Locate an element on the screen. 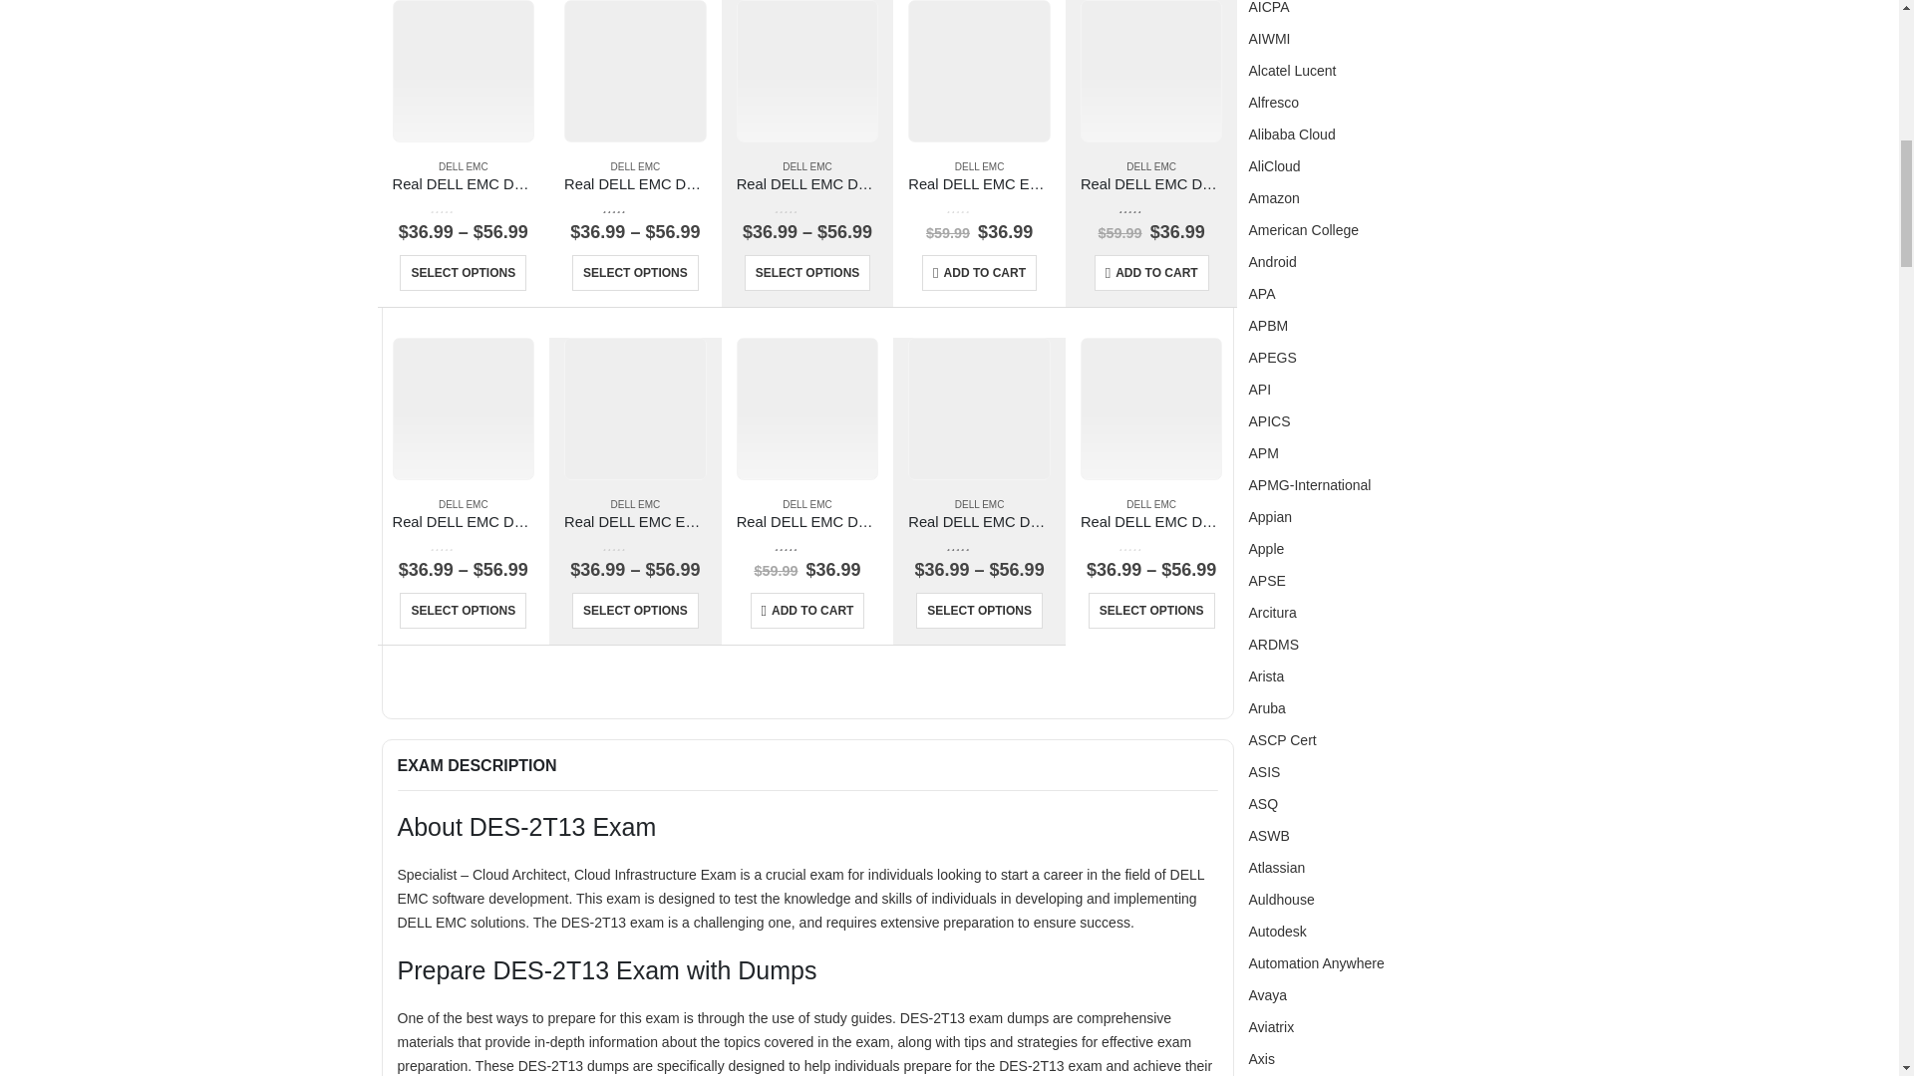  0 is located at coordinates (979, 207).